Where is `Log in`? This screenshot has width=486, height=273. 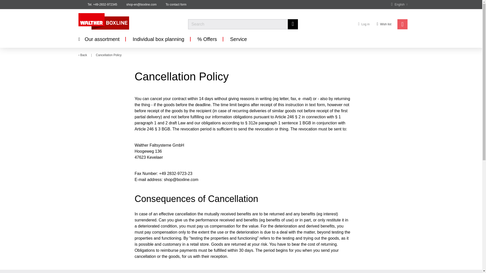
Log in is located at coordinates (363, 24).